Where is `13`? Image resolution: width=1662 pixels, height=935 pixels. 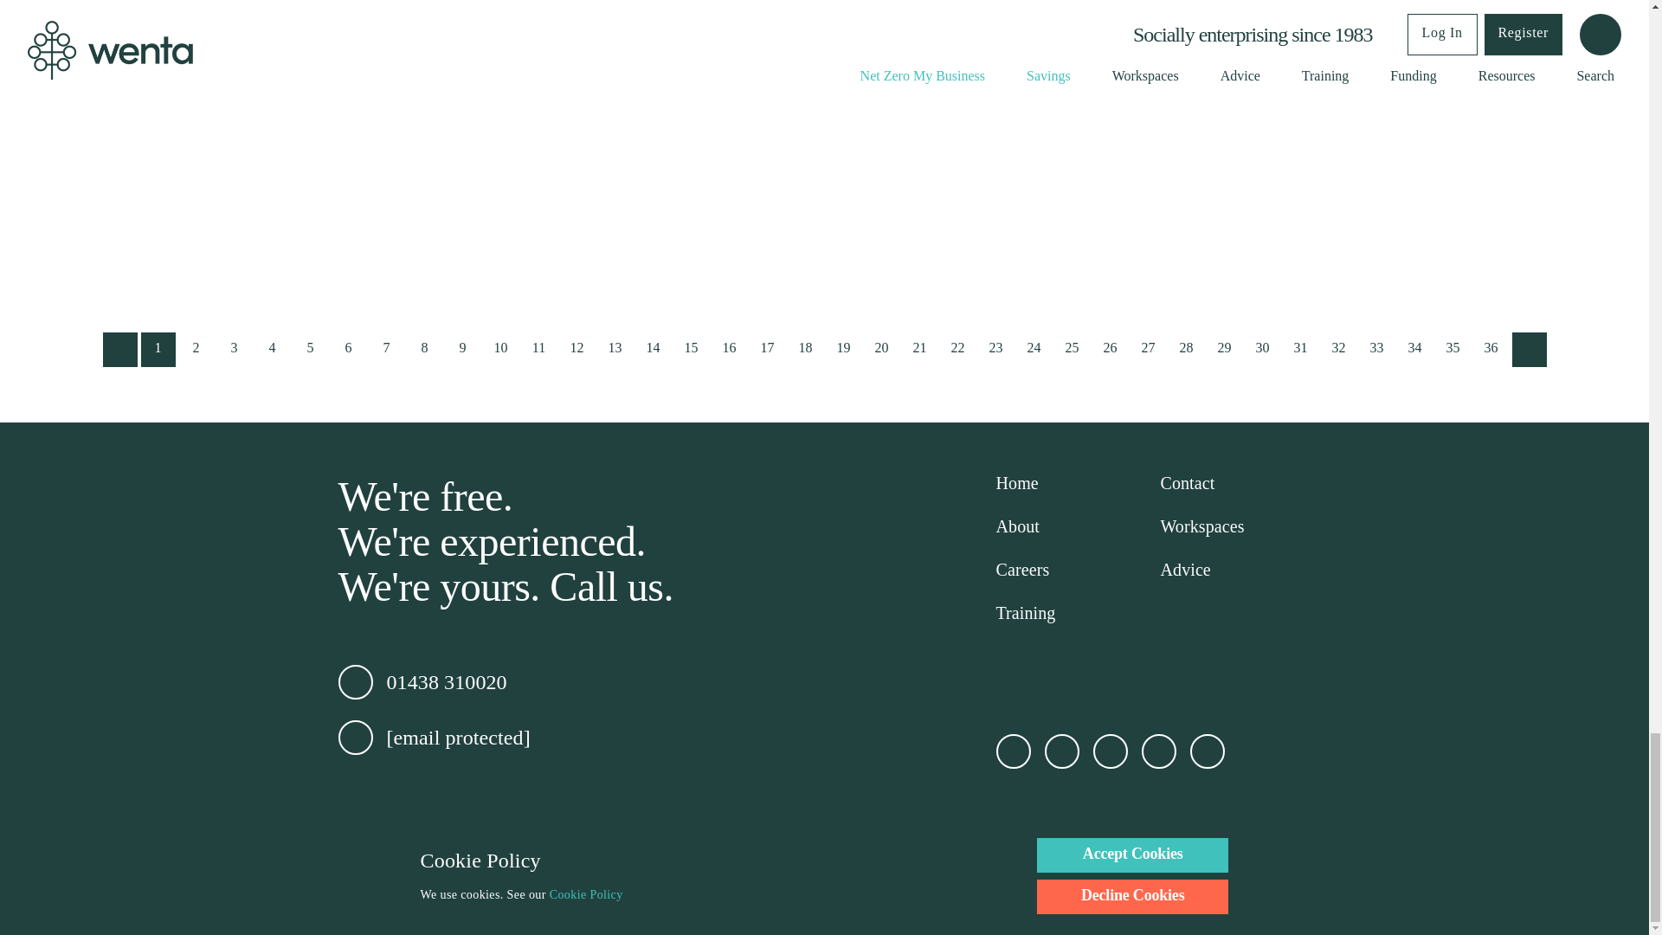 13 is located at coordinates (614, 350).